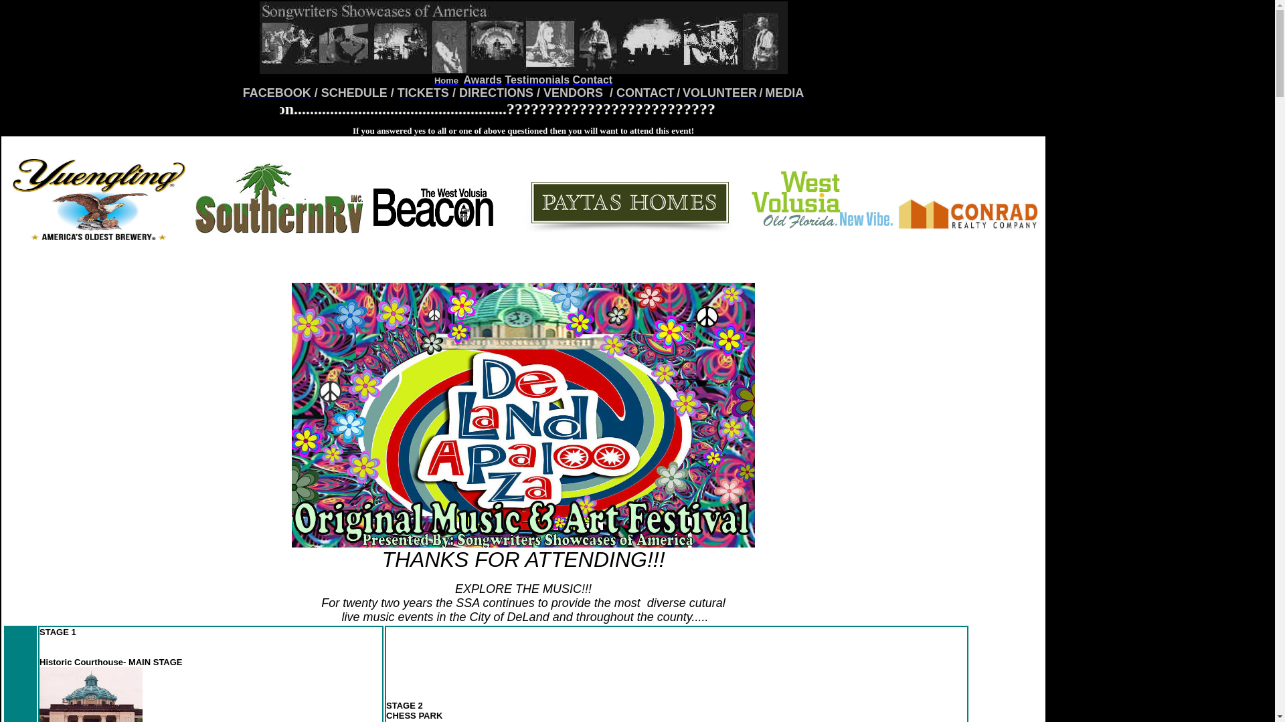 Image resolution: width=1285 pixels, height=722 pixels. I want to click on CONTACT, so click(645, 94).